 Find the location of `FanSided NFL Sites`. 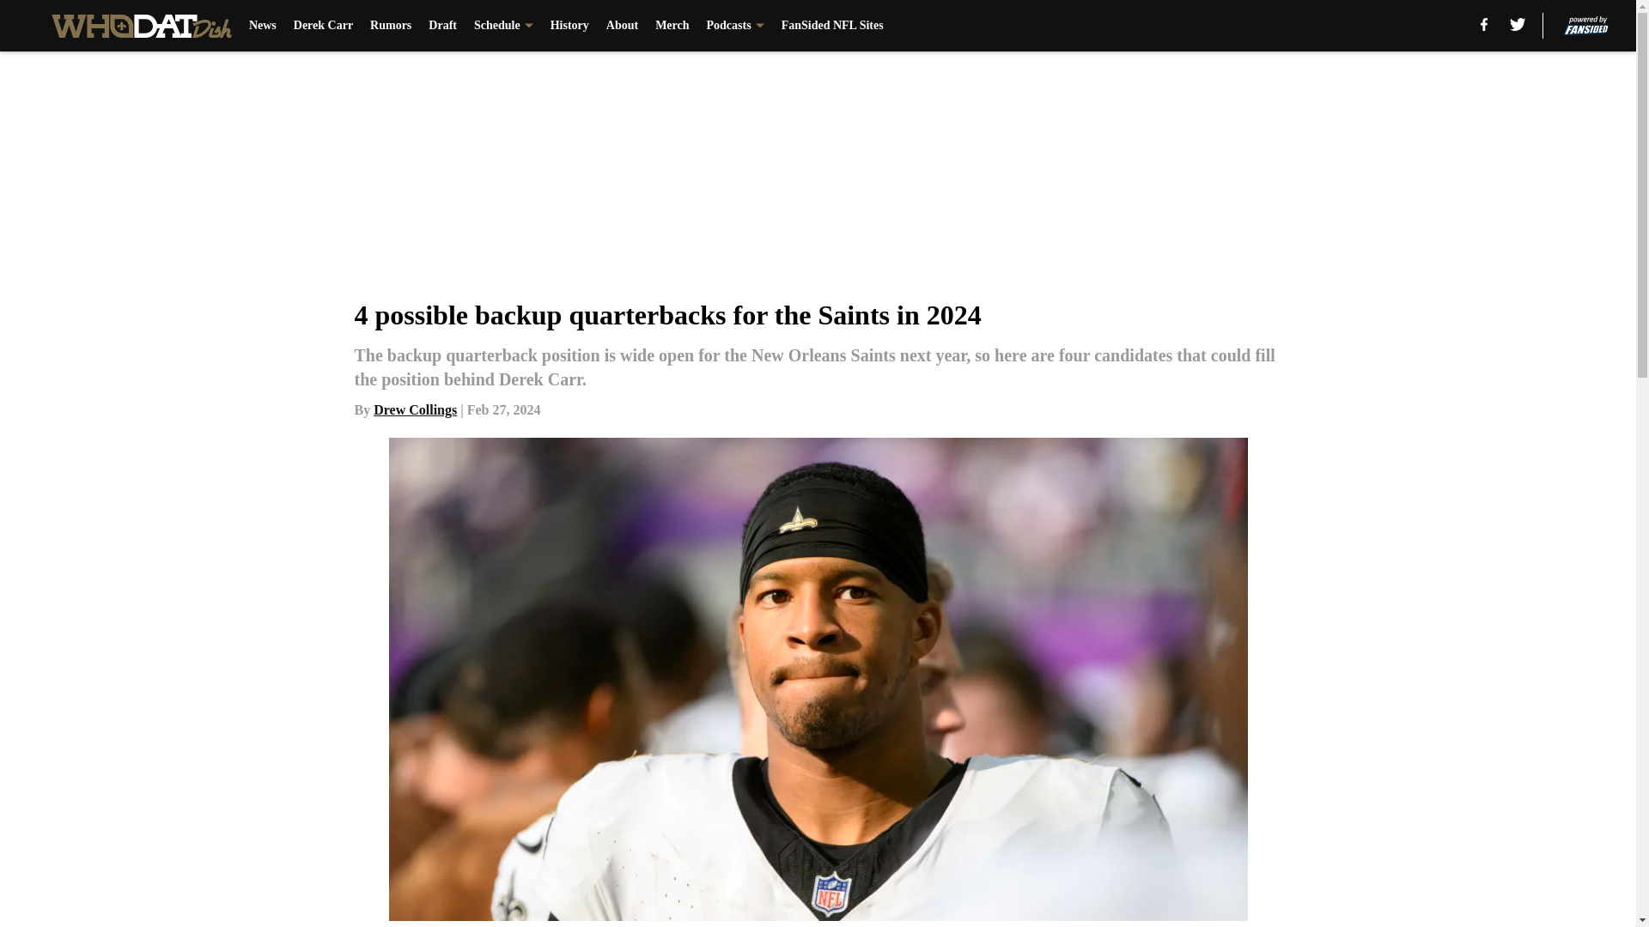

FanSided NFL Sites is located at coordinates (833, 26).